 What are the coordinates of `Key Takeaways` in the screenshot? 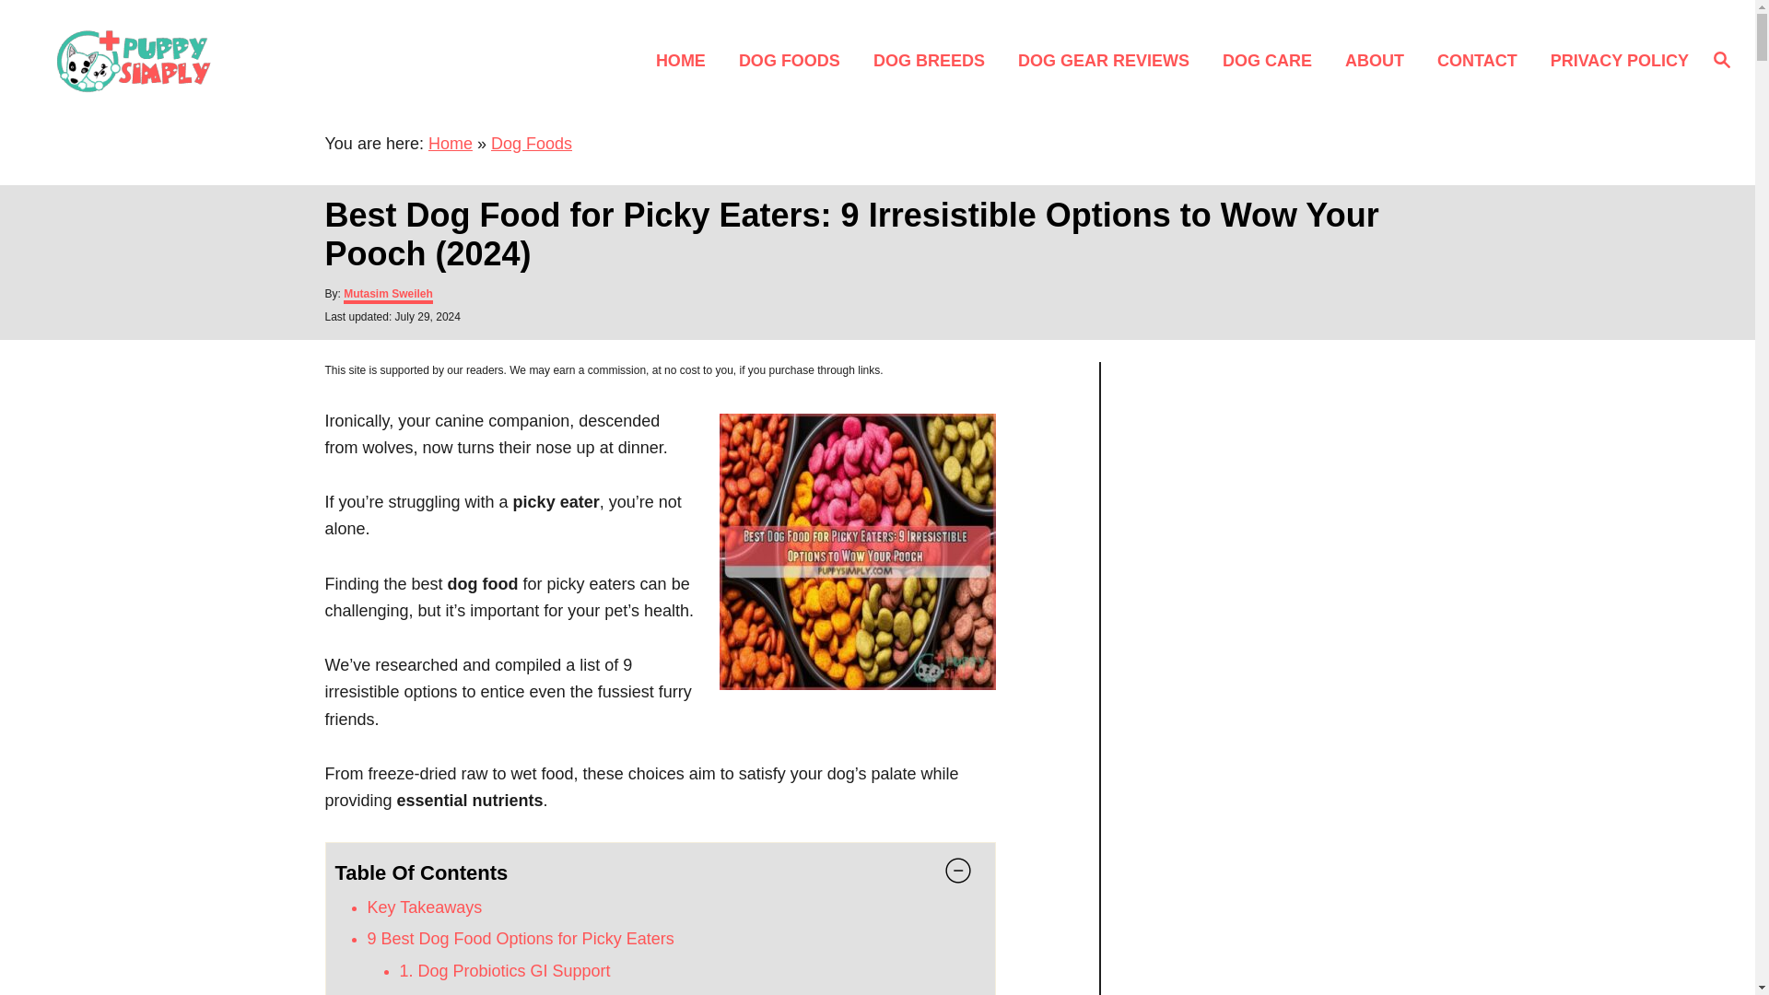 It's located at (424, 907).